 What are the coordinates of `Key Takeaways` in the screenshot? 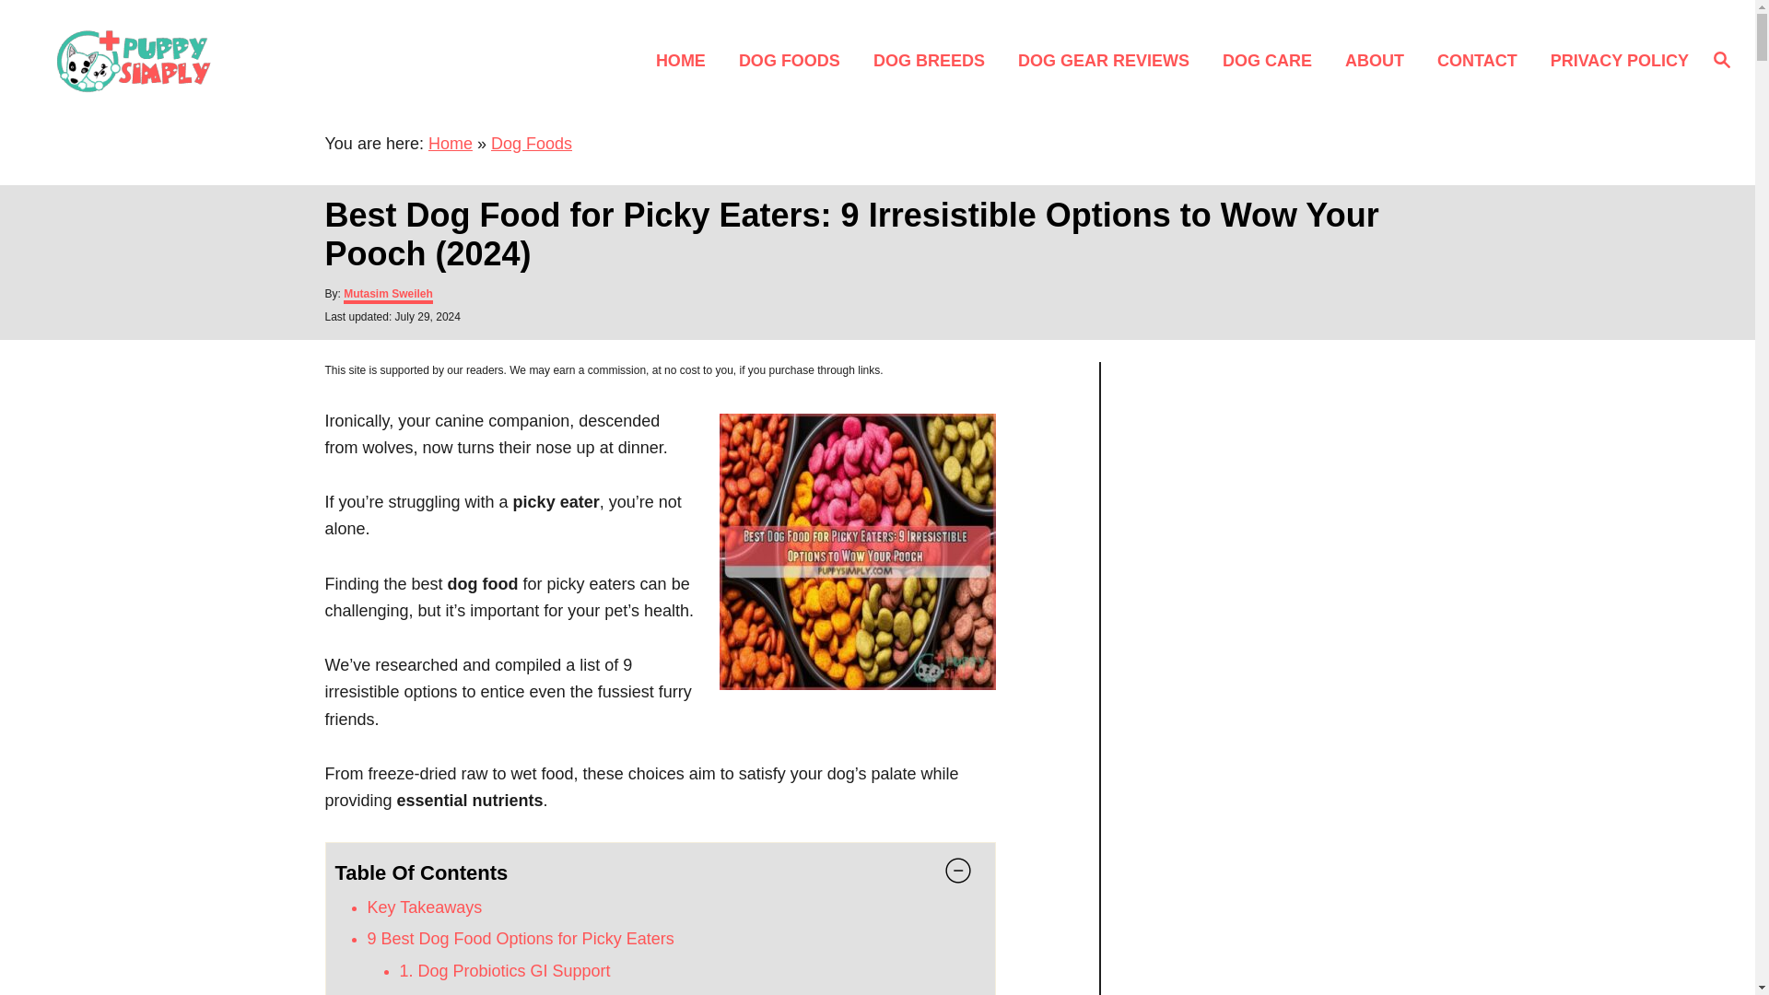 It's located at (424, 907).